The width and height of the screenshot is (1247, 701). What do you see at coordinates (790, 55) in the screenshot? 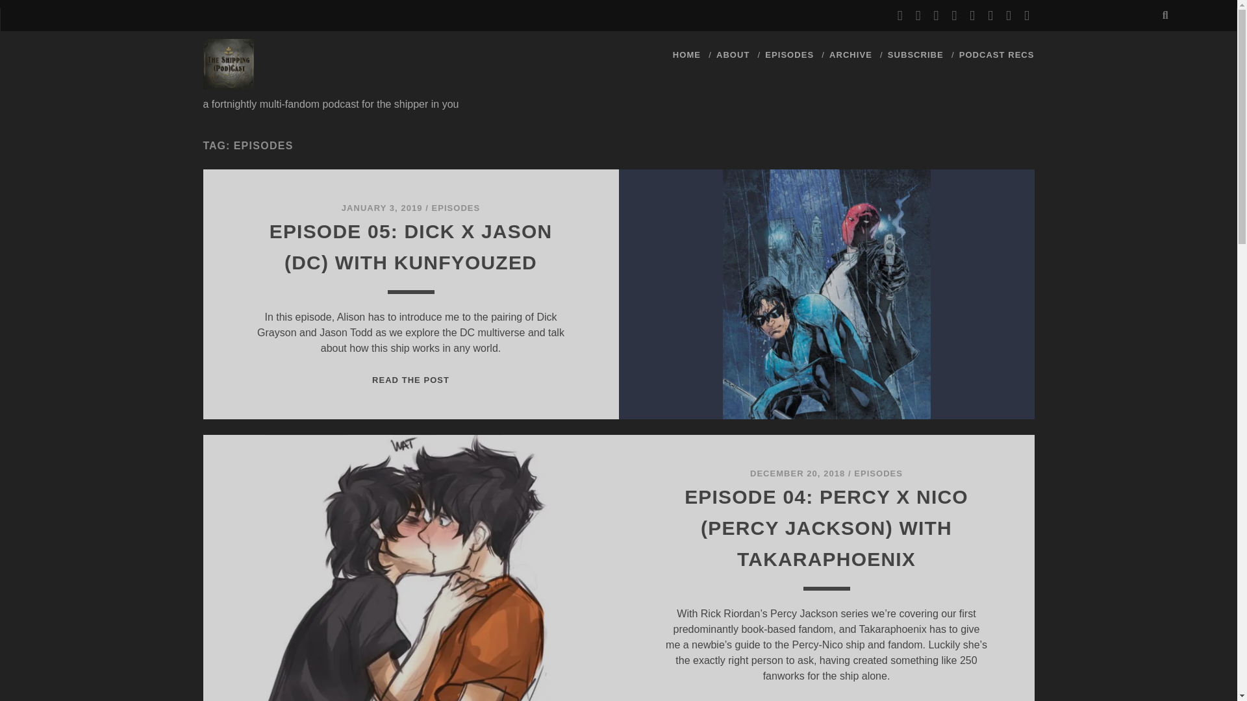
I see `EPISODES` at bounding box center [790, 55].